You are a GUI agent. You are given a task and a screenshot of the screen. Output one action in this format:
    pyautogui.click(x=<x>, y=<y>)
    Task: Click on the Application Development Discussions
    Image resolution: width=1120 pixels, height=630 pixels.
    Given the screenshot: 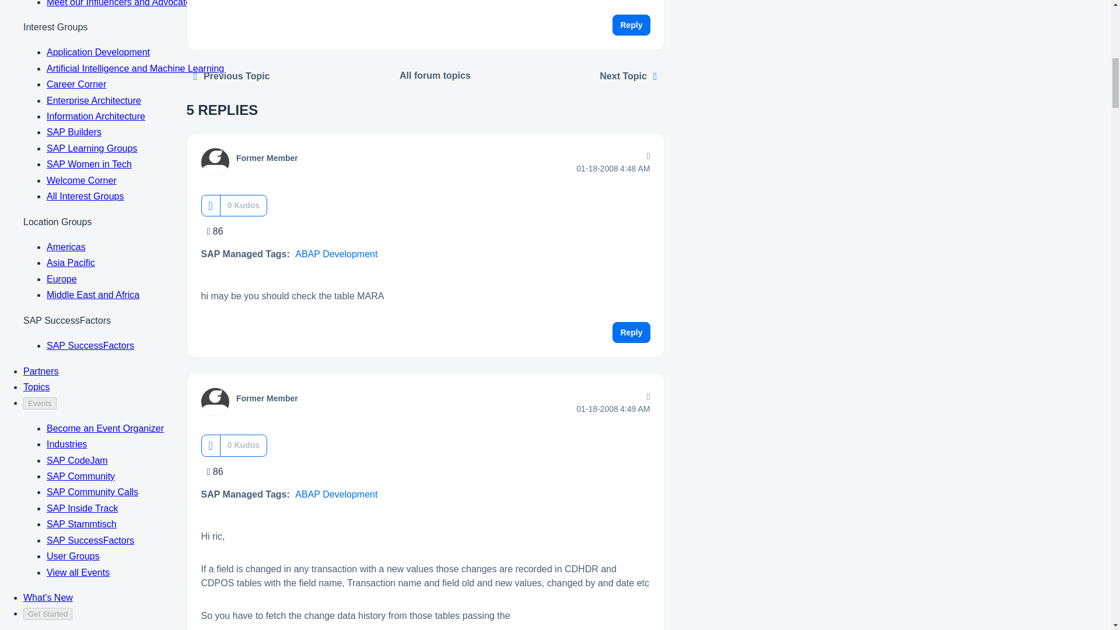 What is the action you would take?
    pyautogui.click(x=435, y=76)
    